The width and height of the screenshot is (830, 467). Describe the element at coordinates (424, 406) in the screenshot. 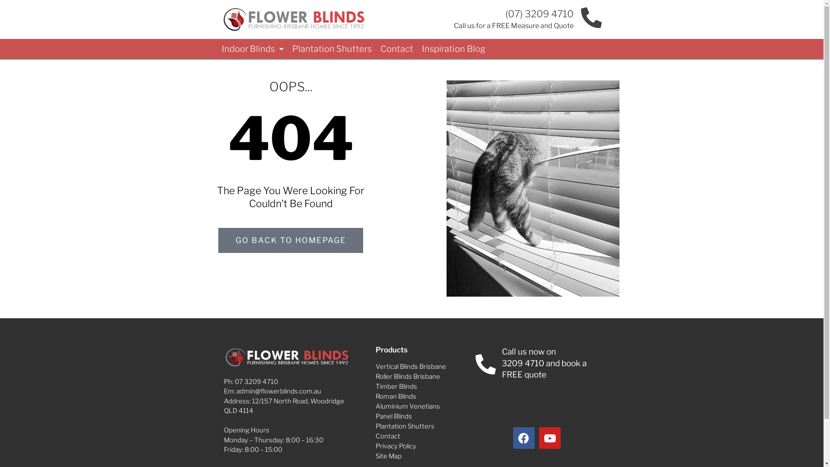

I see `Aluminium Venetians` at that location.